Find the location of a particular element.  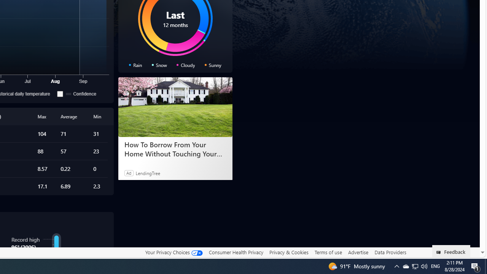

How To Borrow From Your Home Without Touching Your Mortgage is located at coordinates (175, 107).